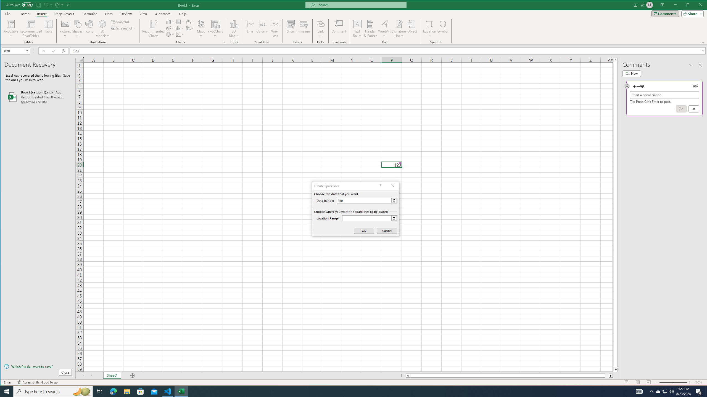 The width and height of the screenshot is (707, 397). What do you see at coordinates (49, 29) in the screenshot?
I see `Table` at bounding box center [49, 29].